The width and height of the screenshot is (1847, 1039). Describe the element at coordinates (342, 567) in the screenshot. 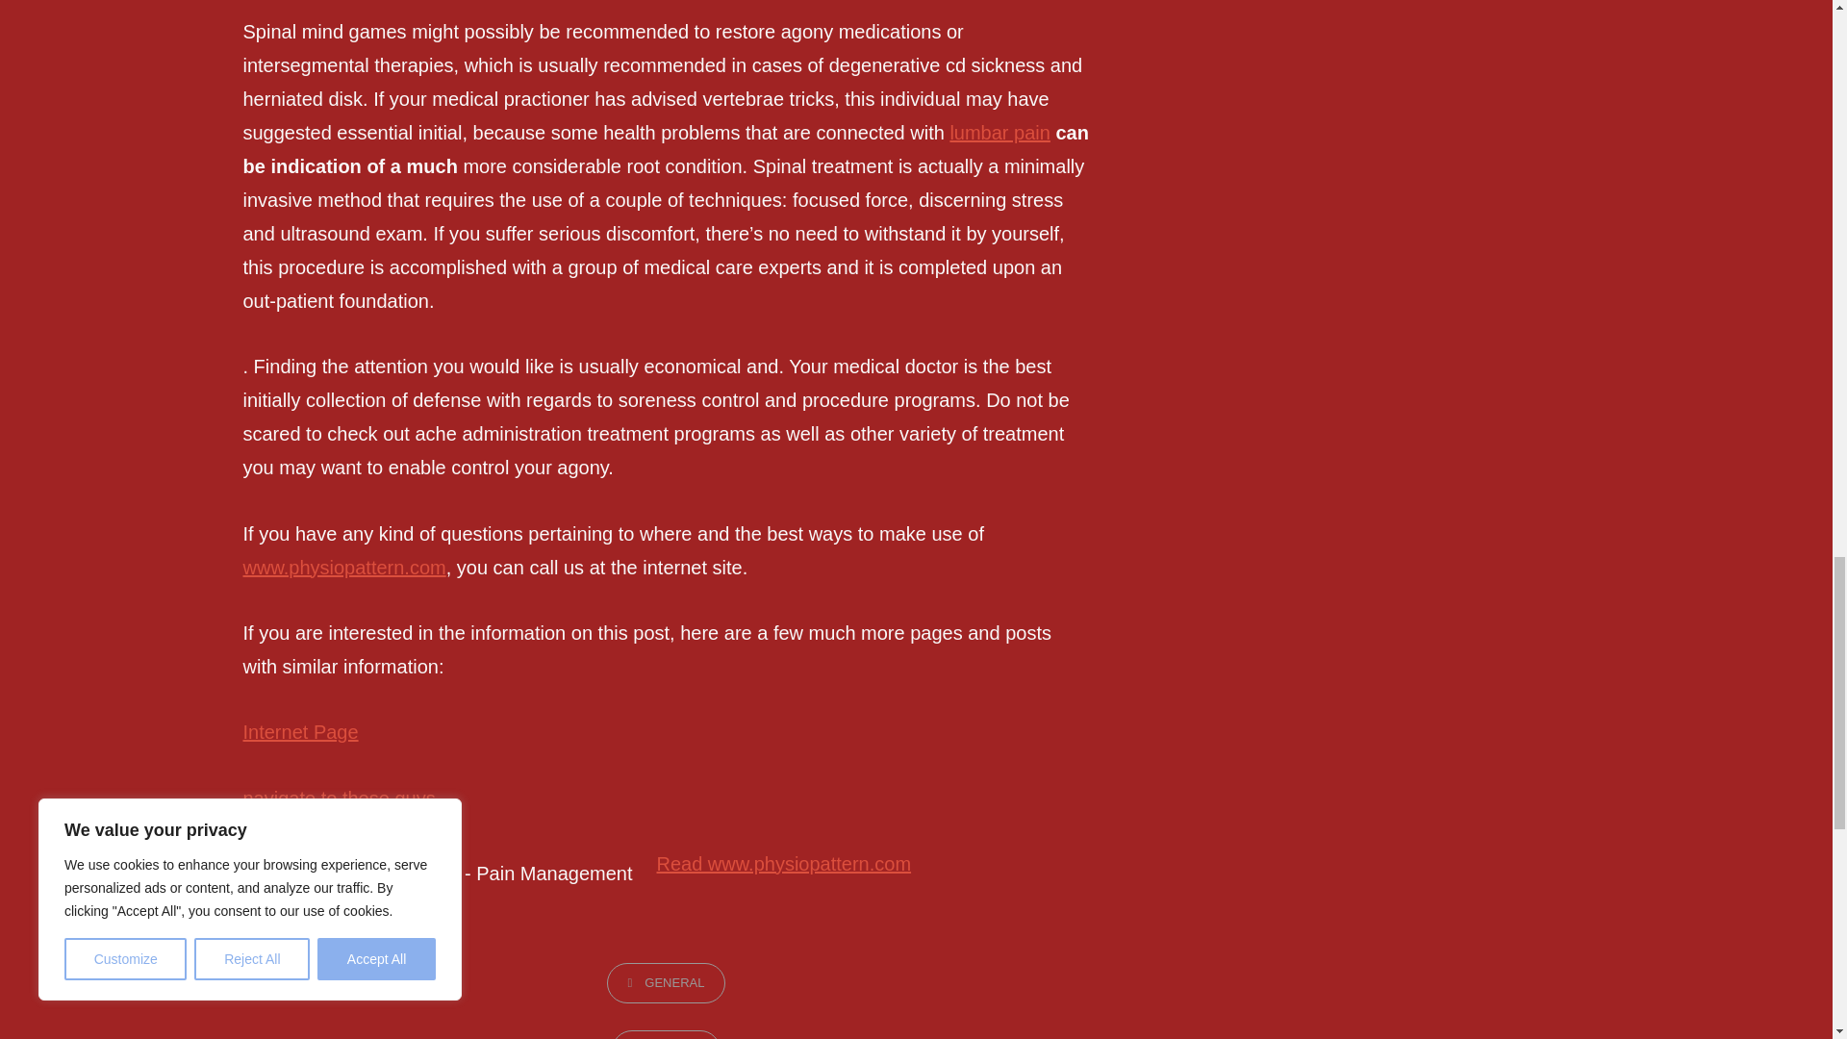

I see `www.physiopattern.com` at that location.